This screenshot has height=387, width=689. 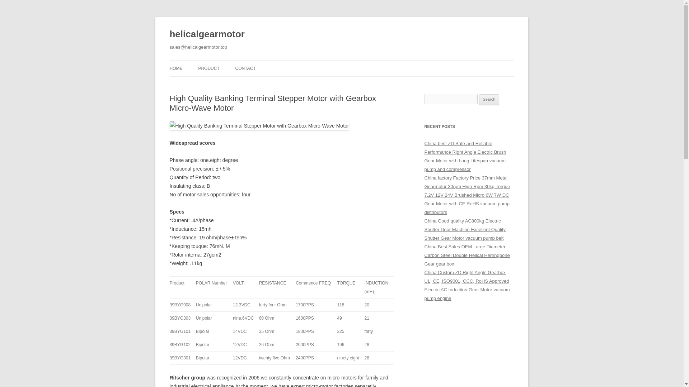 What do you see at coordinates (489, 100) in the screenshot?
I see `Search` at bounding box center [489, 100].